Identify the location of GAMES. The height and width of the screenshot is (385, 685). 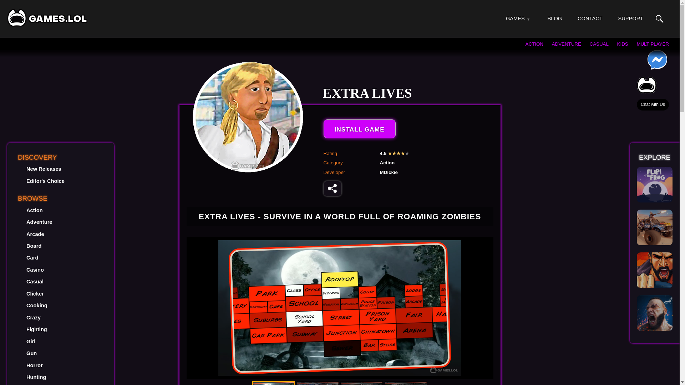
(515, 19).